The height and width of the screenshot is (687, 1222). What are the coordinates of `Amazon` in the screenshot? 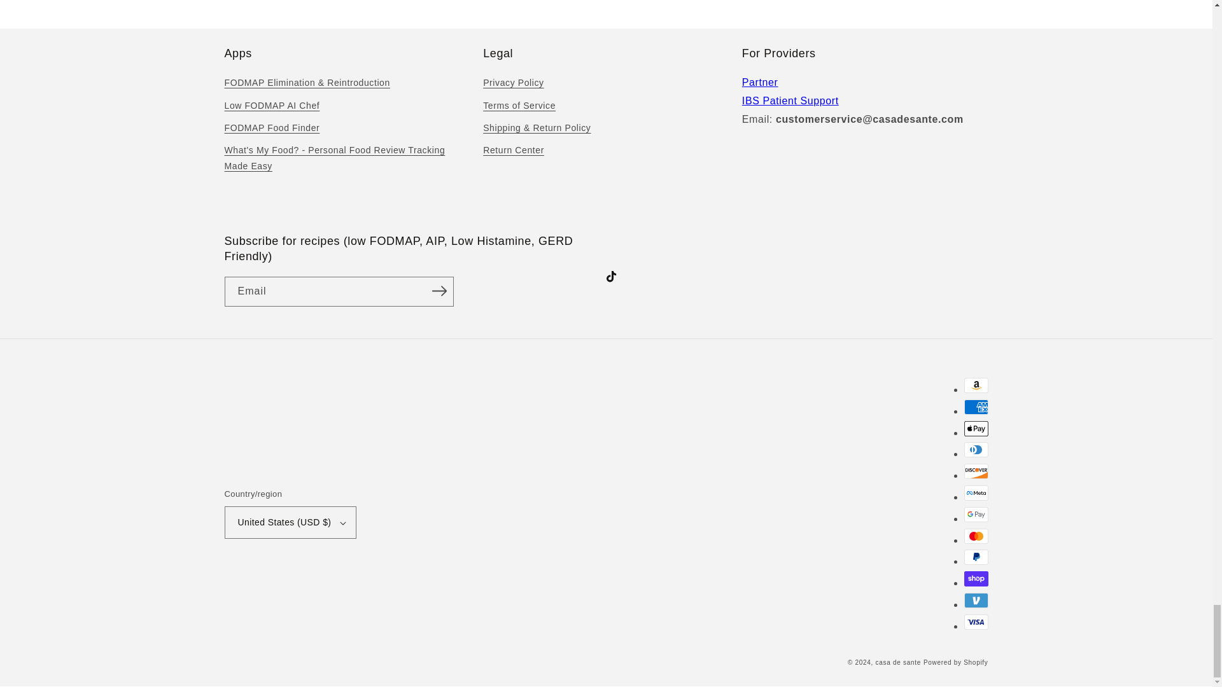 It's located at (975, 385).